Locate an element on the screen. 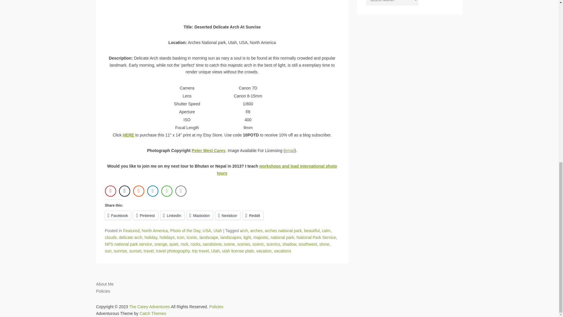 The height and width of the screenshot is (317, 563). LinkedIn is located at coordinates (172, 215).